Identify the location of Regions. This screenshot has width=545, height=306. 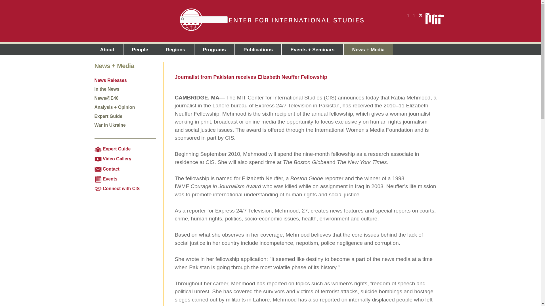
(175, 49).